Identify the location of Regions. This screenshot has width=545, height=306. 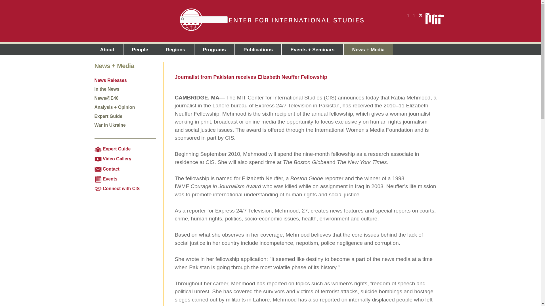
(175, 49).